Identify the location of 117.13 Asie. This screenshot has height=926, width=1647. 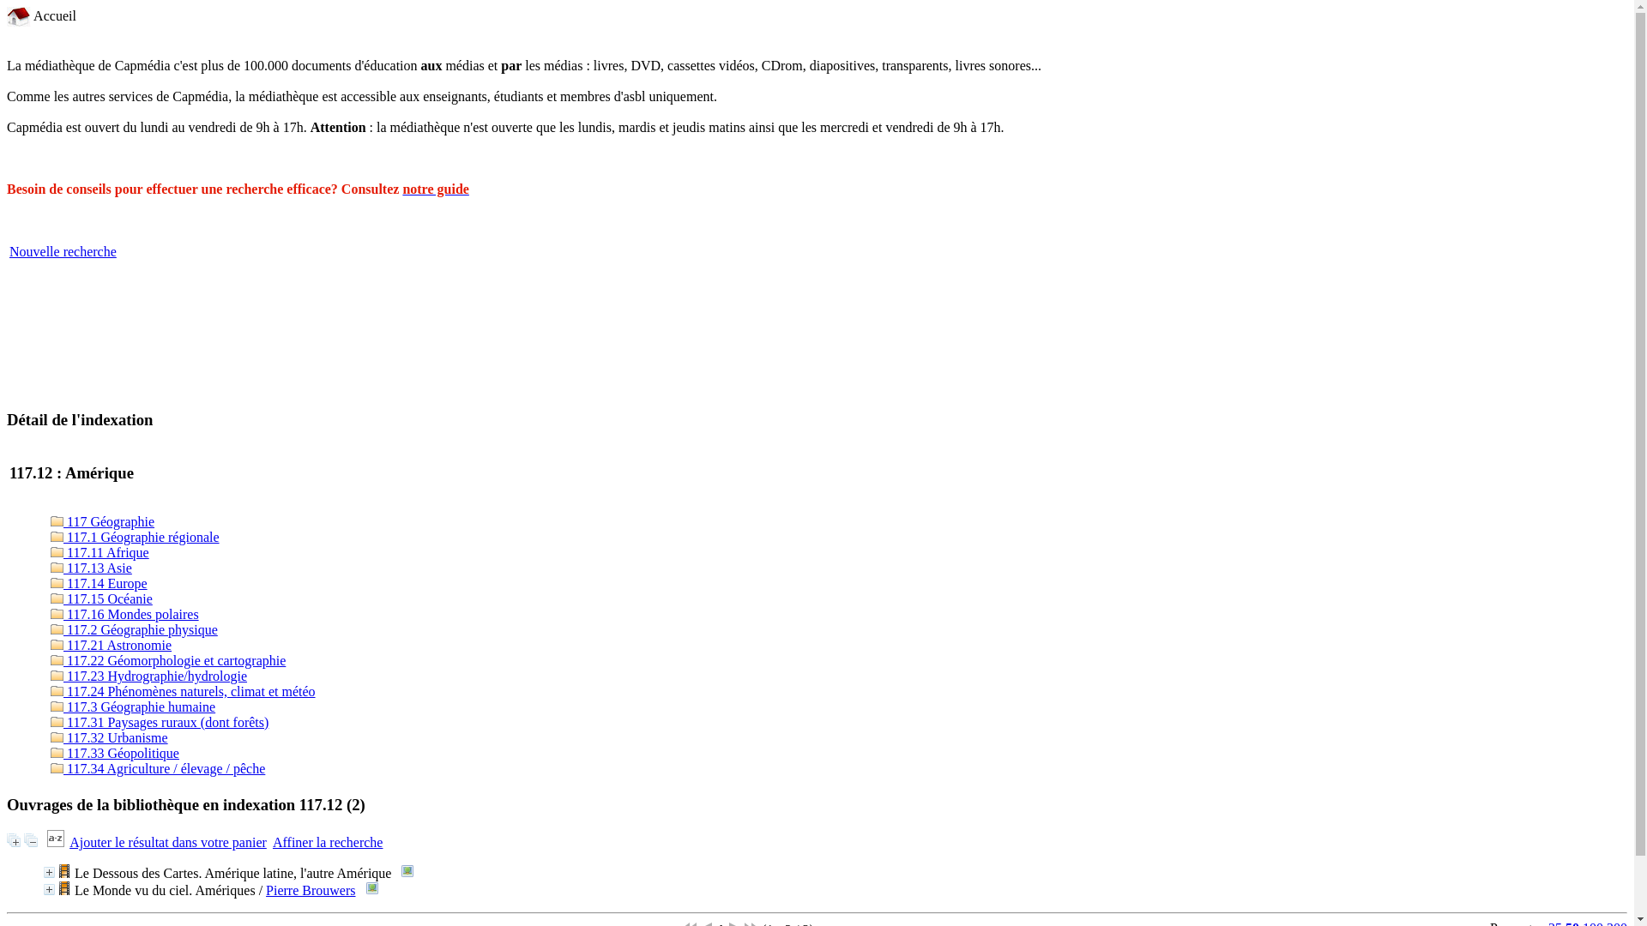
(91, 568).